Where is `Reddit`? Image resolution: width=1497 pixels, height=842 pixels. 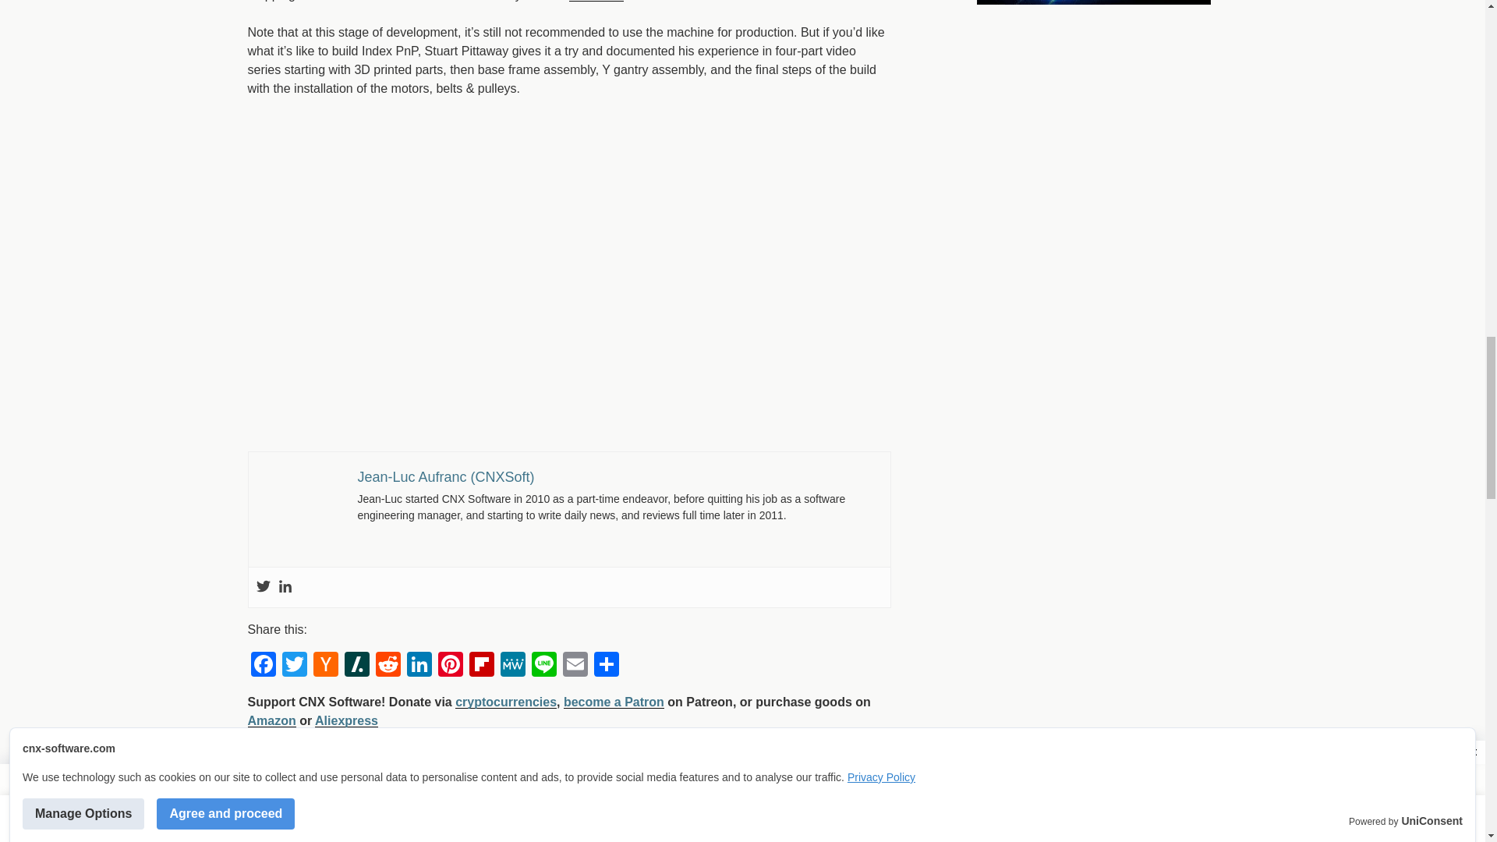
Reddit is located at coordinates (388, 666).